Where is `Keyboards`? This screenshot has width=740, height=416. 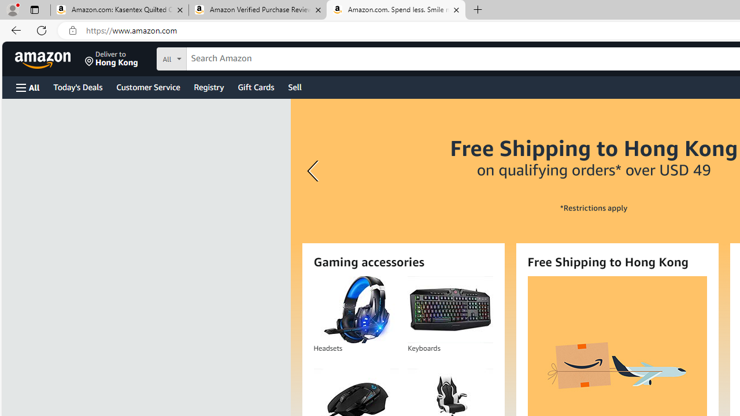
Keyboards is located at coordinates (450, 310).